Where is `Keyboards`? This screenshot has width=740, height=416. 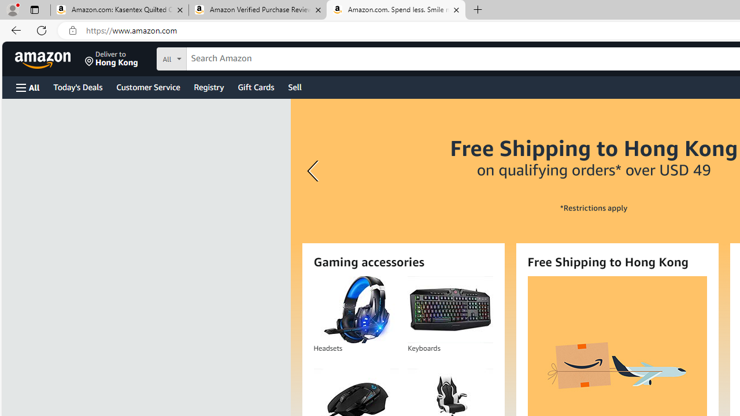
Keyboards is located at coordinates (450, 310).